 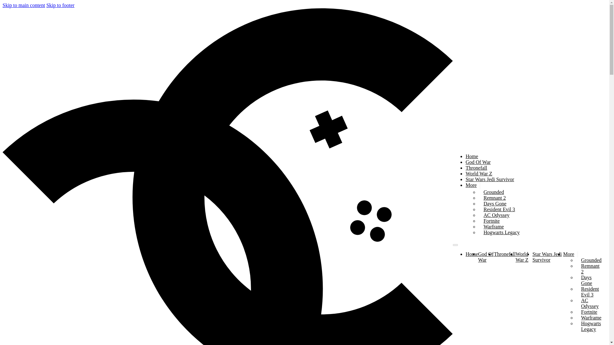 What do you see at coordinates (490, 179) in the screenshot?
I see `Star Wars Jedi Survivor` at bounding box center [490, 179].